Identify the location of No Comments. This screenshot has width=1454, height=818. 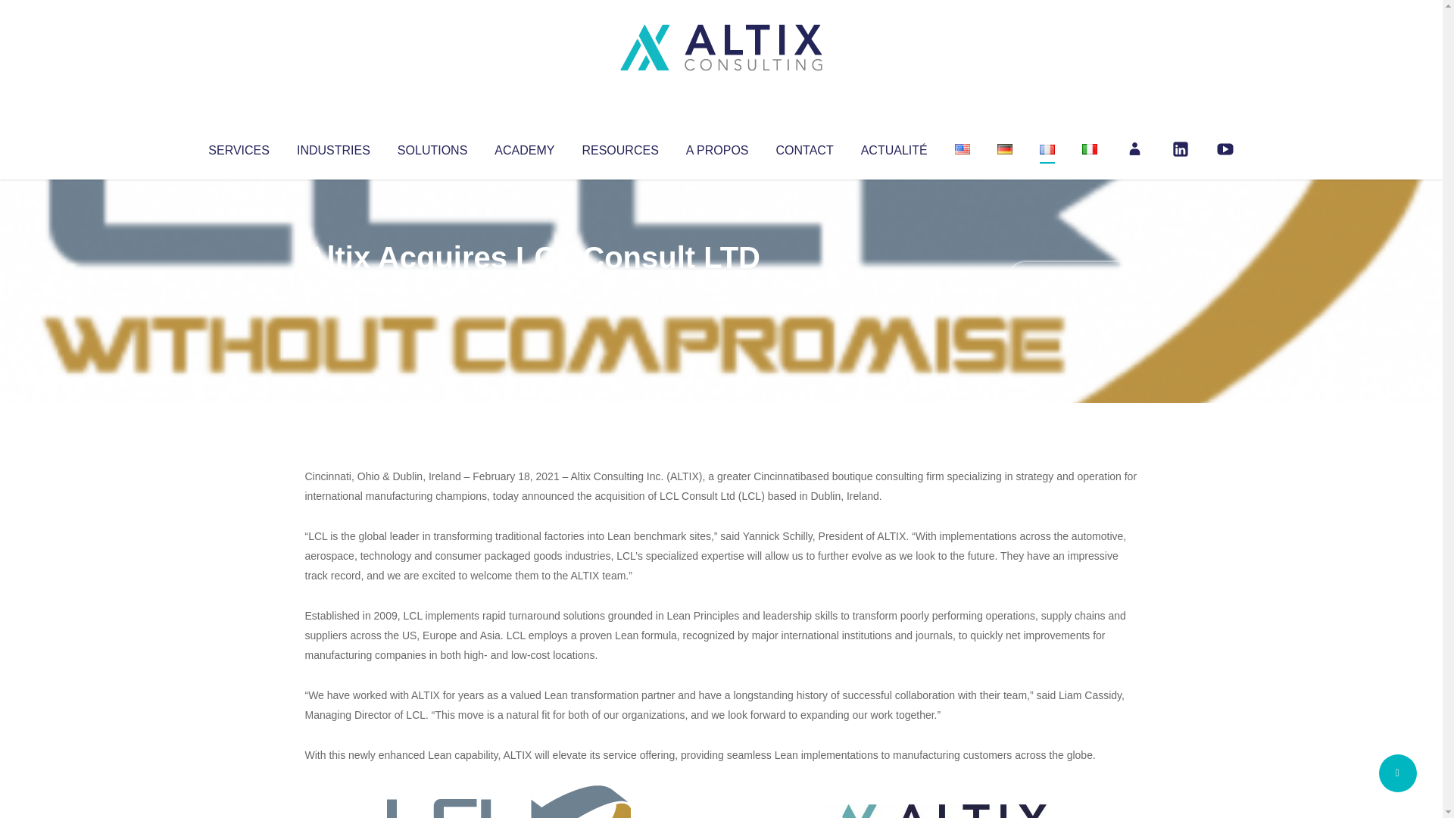
(1072, 277).